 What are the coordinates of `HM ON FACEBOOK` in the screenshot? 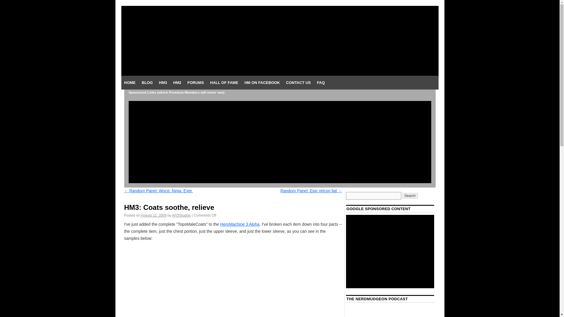 It's located at (262, 83).